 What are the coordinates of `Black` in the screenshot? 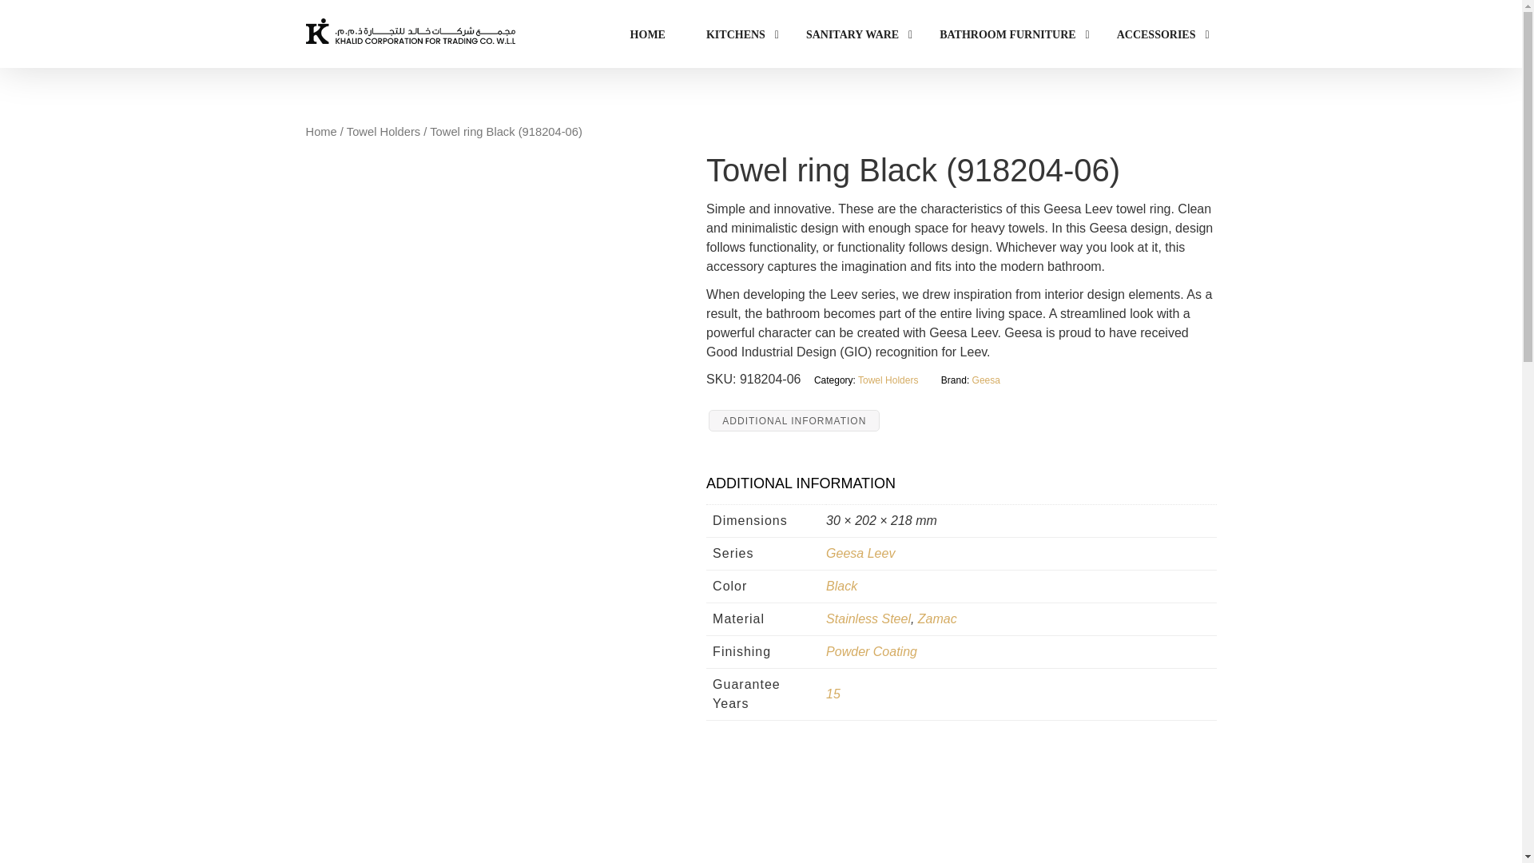 It's located at (842, 585).